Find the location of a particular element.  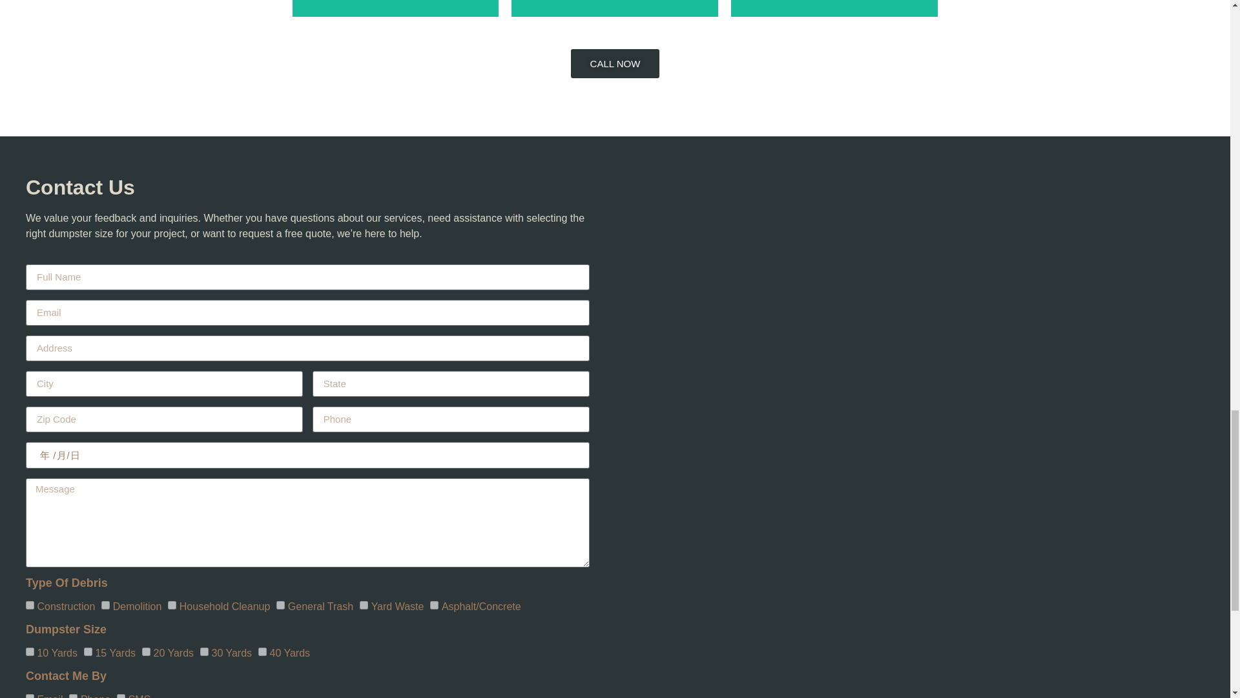

40 Yards is located at coordinates (262, 651).